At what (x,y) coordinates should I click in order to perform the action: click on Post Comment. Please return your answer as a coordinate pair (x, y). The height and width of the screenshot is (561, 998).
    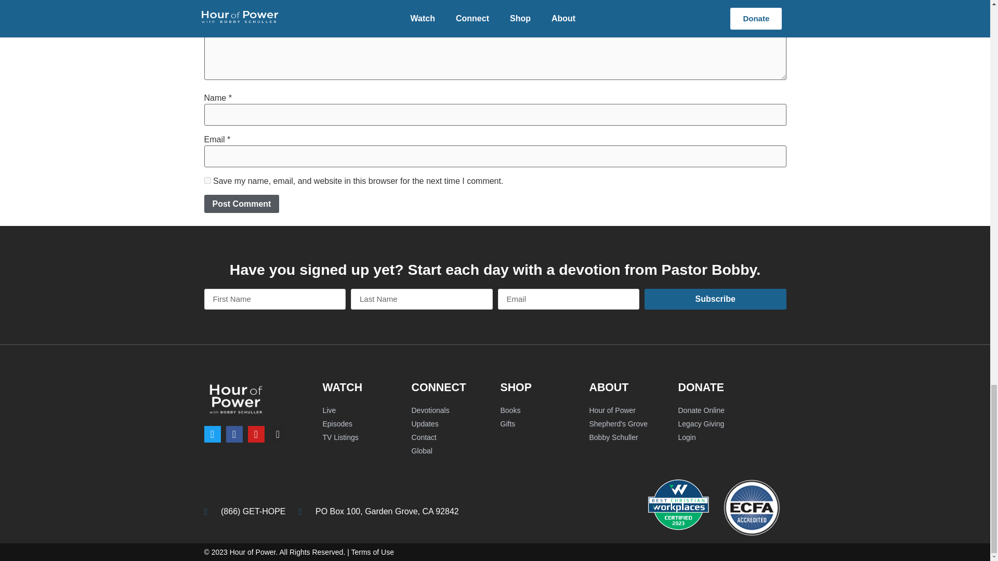
    Looking at the image, I should click on (241, 204).